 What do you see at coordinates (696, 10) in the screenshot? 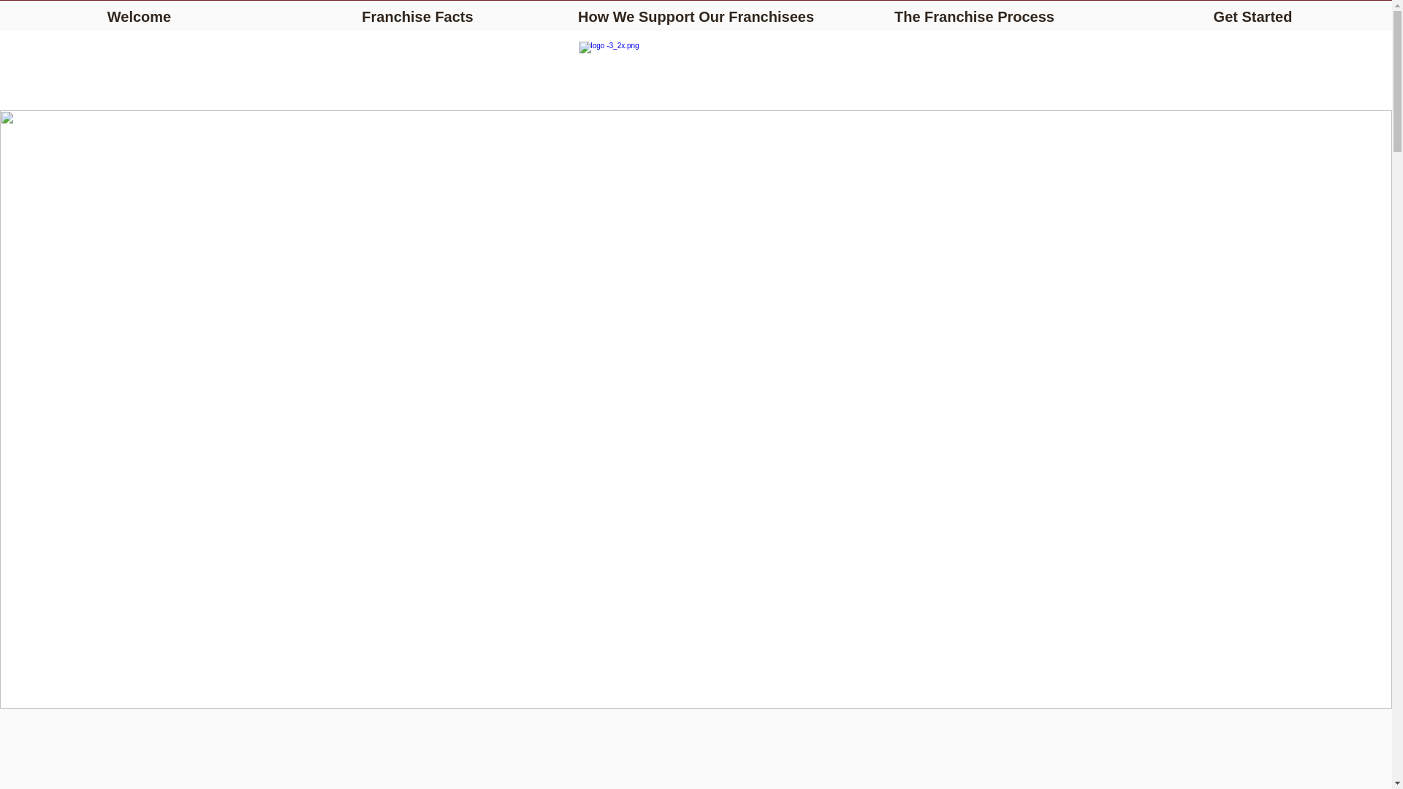
I see `How We Support Our Franchisees` at bounding box center [696, 10].